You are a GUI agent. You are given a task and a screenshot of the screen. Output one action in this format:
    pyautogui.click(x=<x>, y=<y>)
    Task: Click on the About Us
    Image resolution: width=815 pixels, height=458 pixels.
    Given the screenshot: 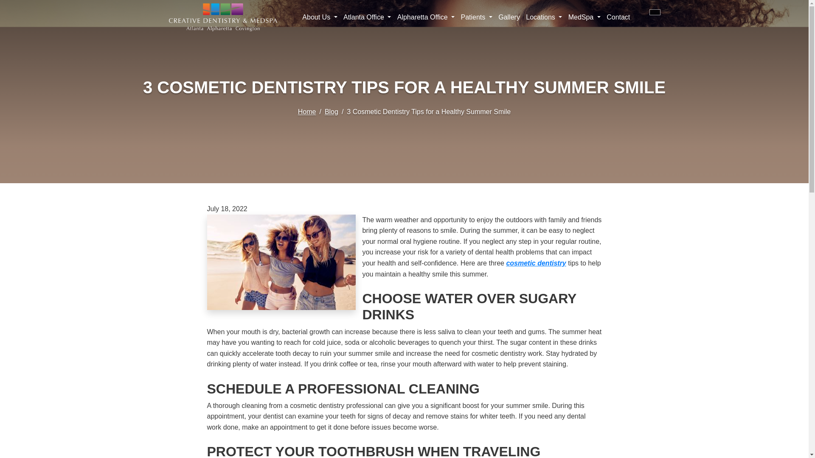 What is the action you would take?
    pyautogui.click(x=320, y=17)
    